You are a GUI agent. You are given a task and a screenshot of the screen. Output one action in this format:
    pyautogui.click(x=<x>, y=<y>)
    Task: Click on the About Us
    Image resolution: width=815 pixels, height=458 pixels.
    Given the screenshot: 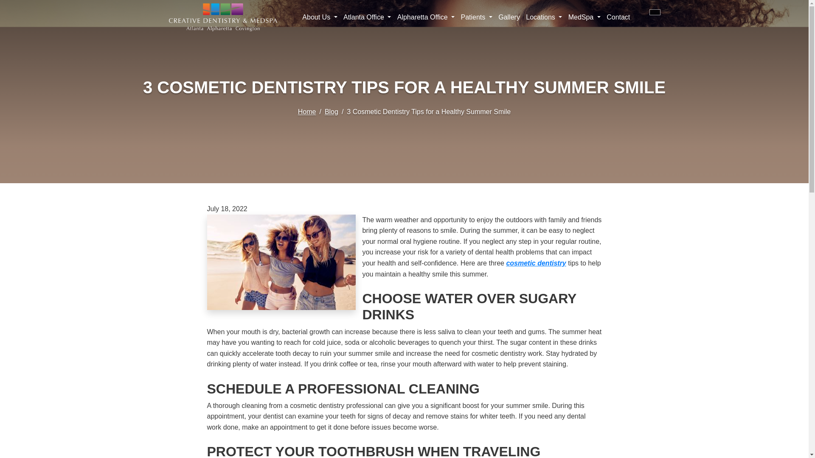 What is the action you would take?
    pyautogui.click(x=320, y=17)
    